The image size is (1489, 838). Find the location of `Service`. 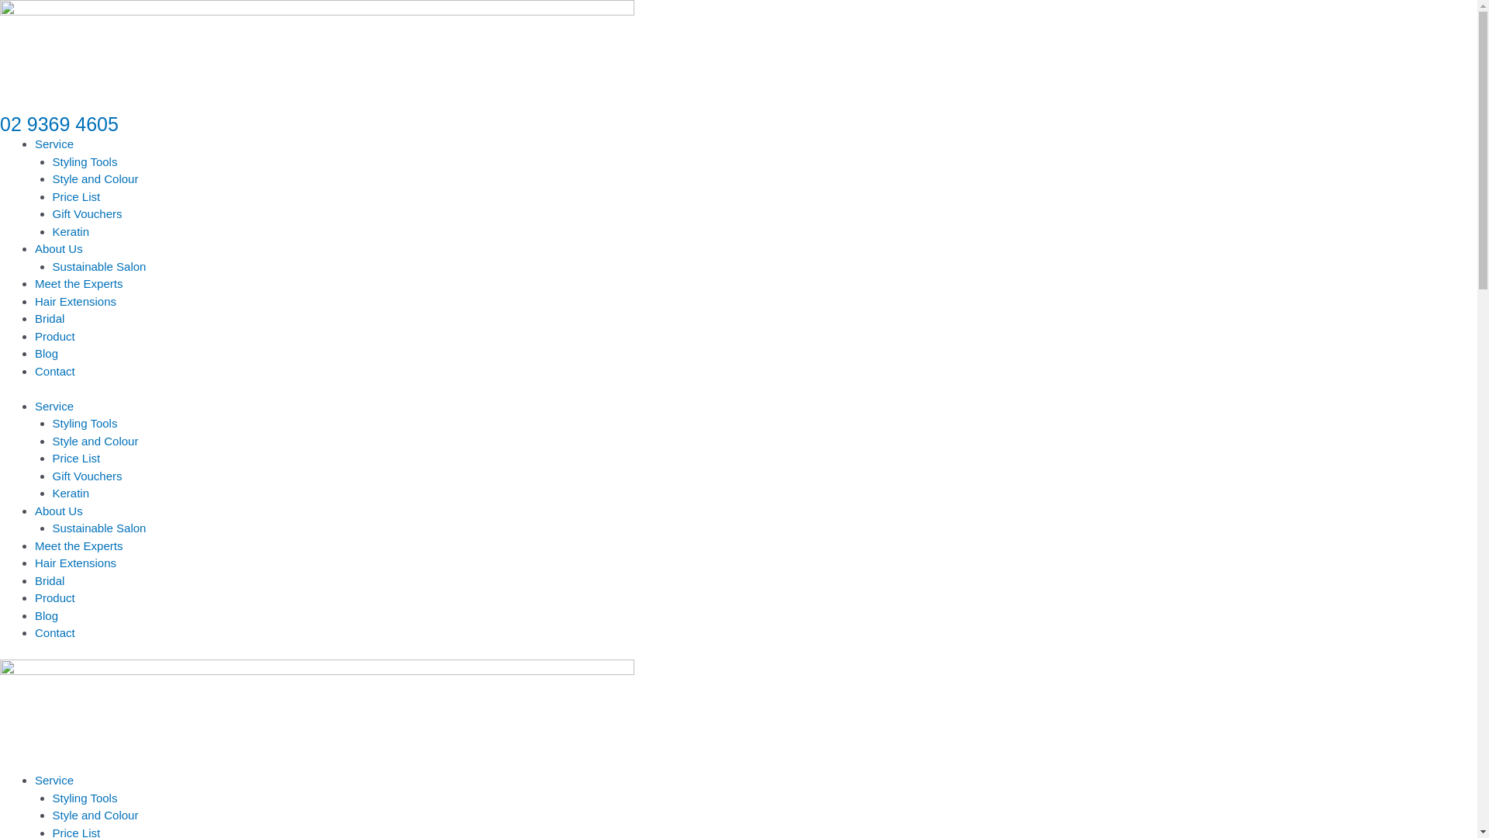

Service is located at coordinates (54, 144).